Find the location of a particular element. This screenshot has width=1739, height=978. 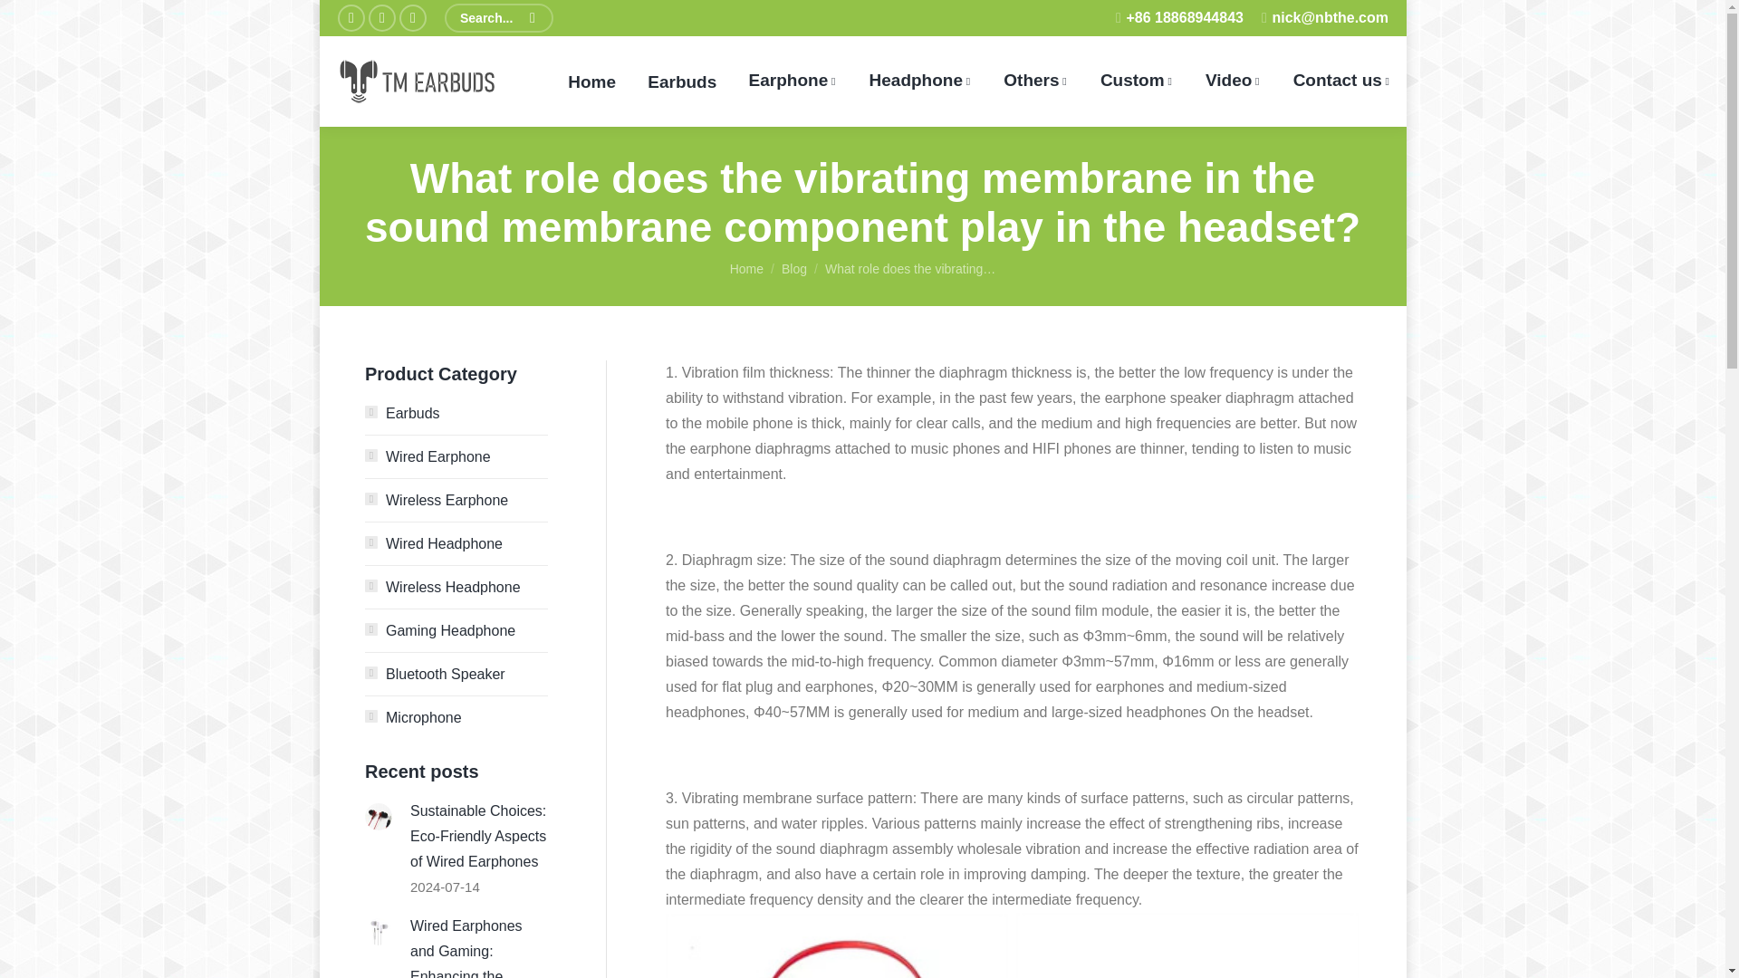

Earbuds is located at coordinates (682, 81).